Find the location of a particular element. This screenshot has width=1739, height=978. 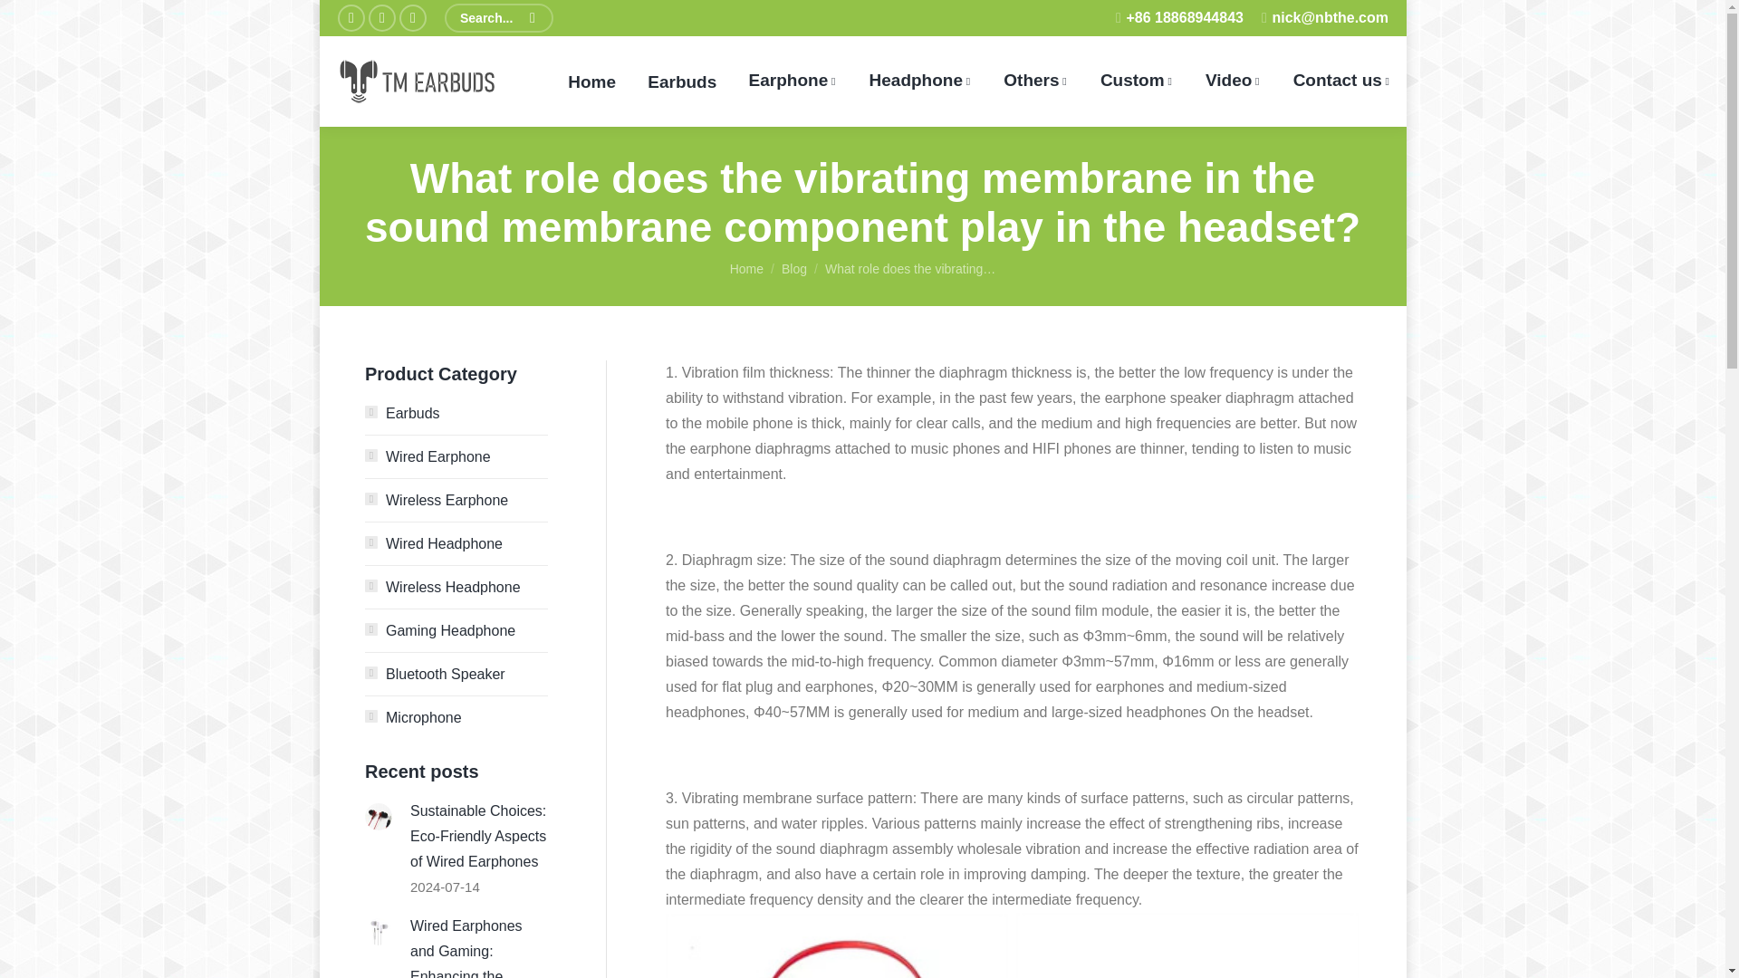

Earbuds is located at coordinates (682, 81).